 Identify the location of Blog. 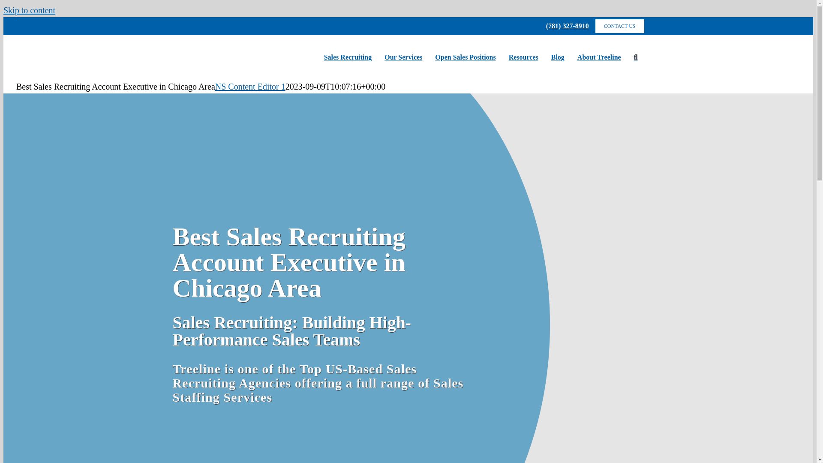
(558, 57).